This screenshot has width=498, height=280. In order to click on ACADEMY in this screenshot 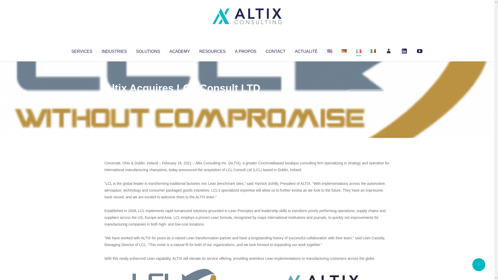, I will do `click(179, 50)`.